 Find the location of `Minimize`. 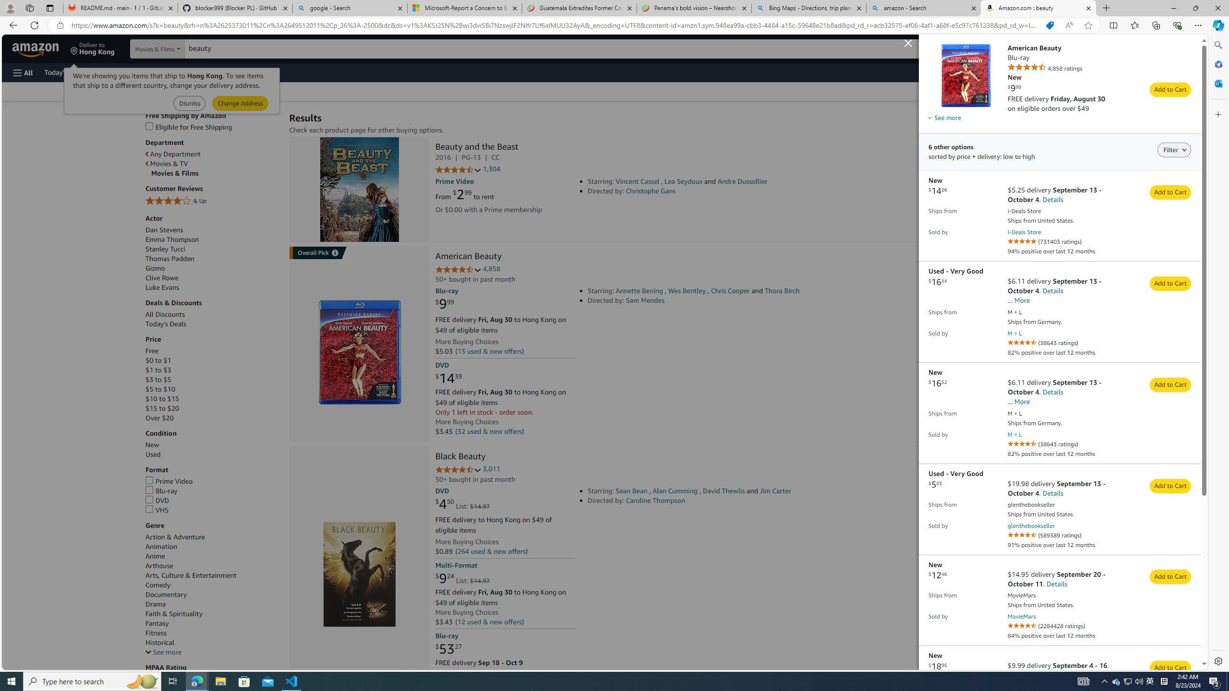

Minimize is located at coordinates (1173, 8).